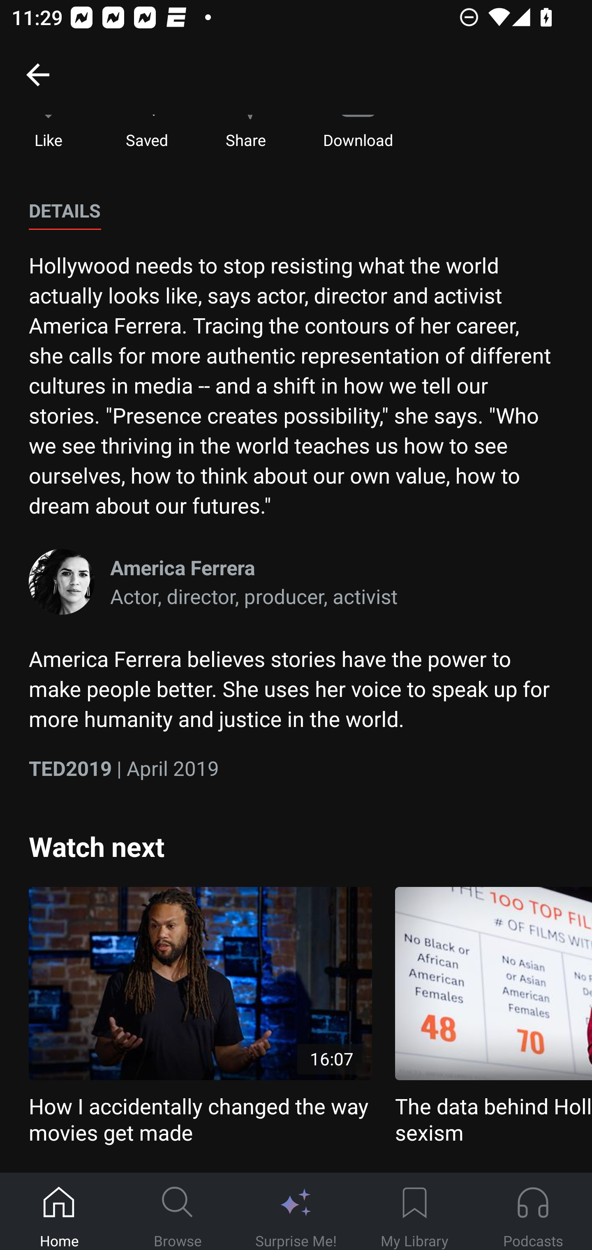 The height and width of the screenshot is (1250, 592). I want to click on The data behind Hollywood's sexism, so click(493, 1016).